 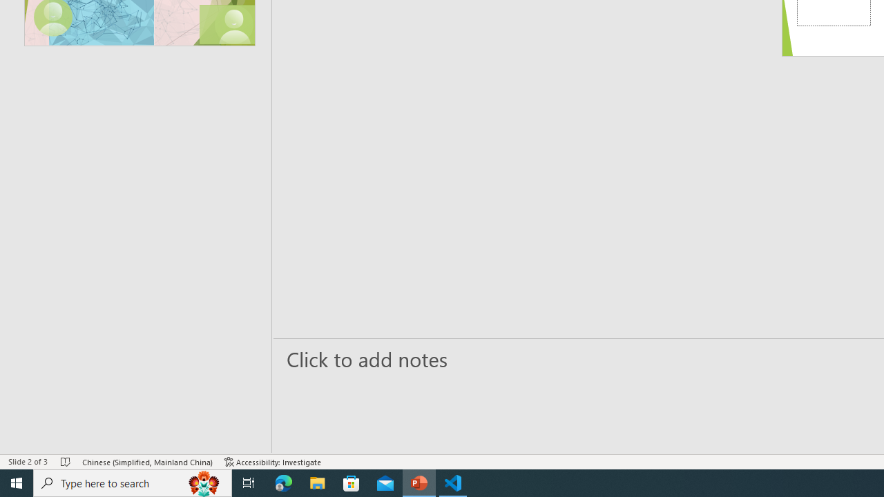 What do you see at coordinates (66, 461) in the screenshot?
I see `Spell Check No Errors` at bounding box center [66, 461].